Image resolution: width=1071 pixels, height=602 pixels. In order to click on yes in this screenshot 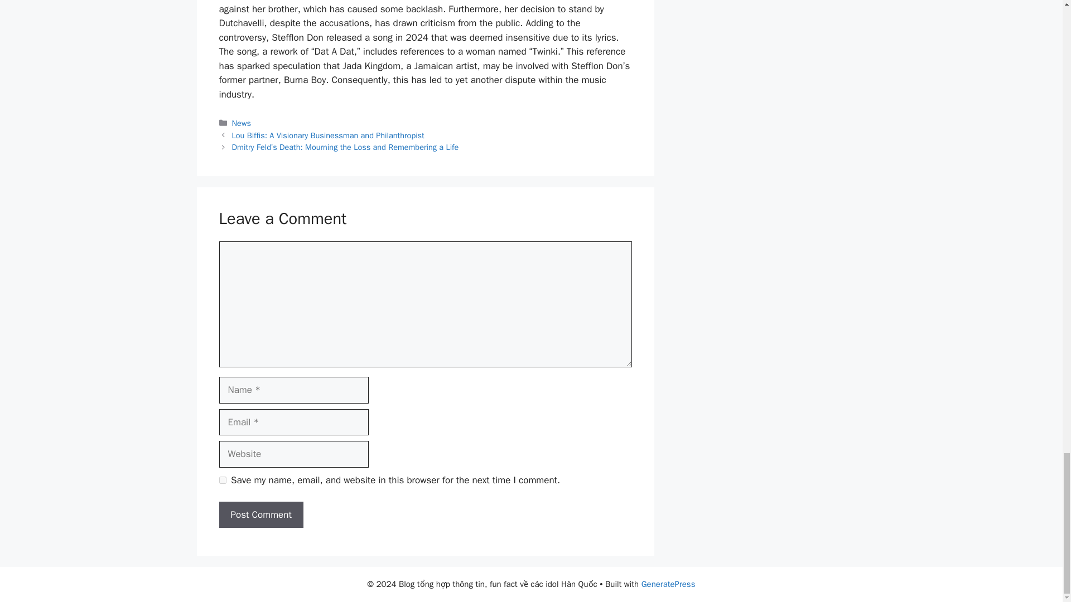, I will do `click(222, 480)`.